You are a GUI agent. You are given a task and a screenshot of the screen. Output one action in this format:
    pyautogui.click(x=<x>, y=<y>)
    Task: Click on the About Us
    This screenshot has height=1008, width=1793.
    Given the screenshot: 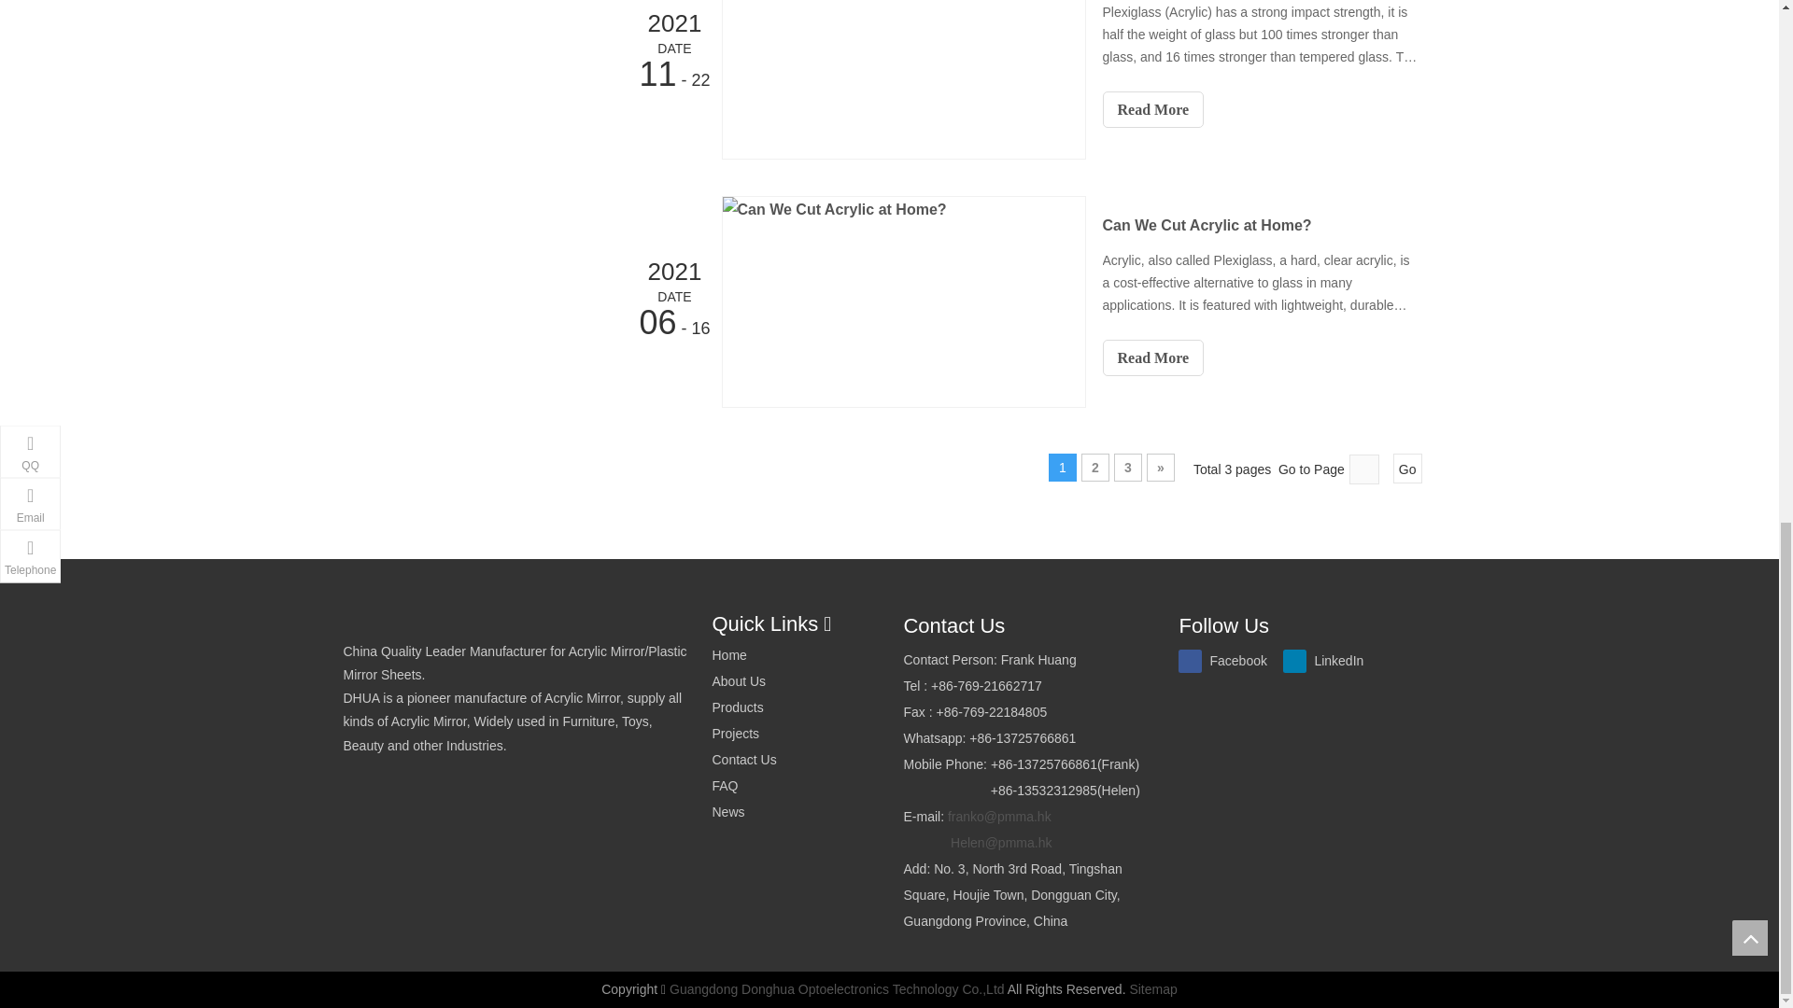 What is the action you would take?
    pyautogui.click(x=738, y=681)
    